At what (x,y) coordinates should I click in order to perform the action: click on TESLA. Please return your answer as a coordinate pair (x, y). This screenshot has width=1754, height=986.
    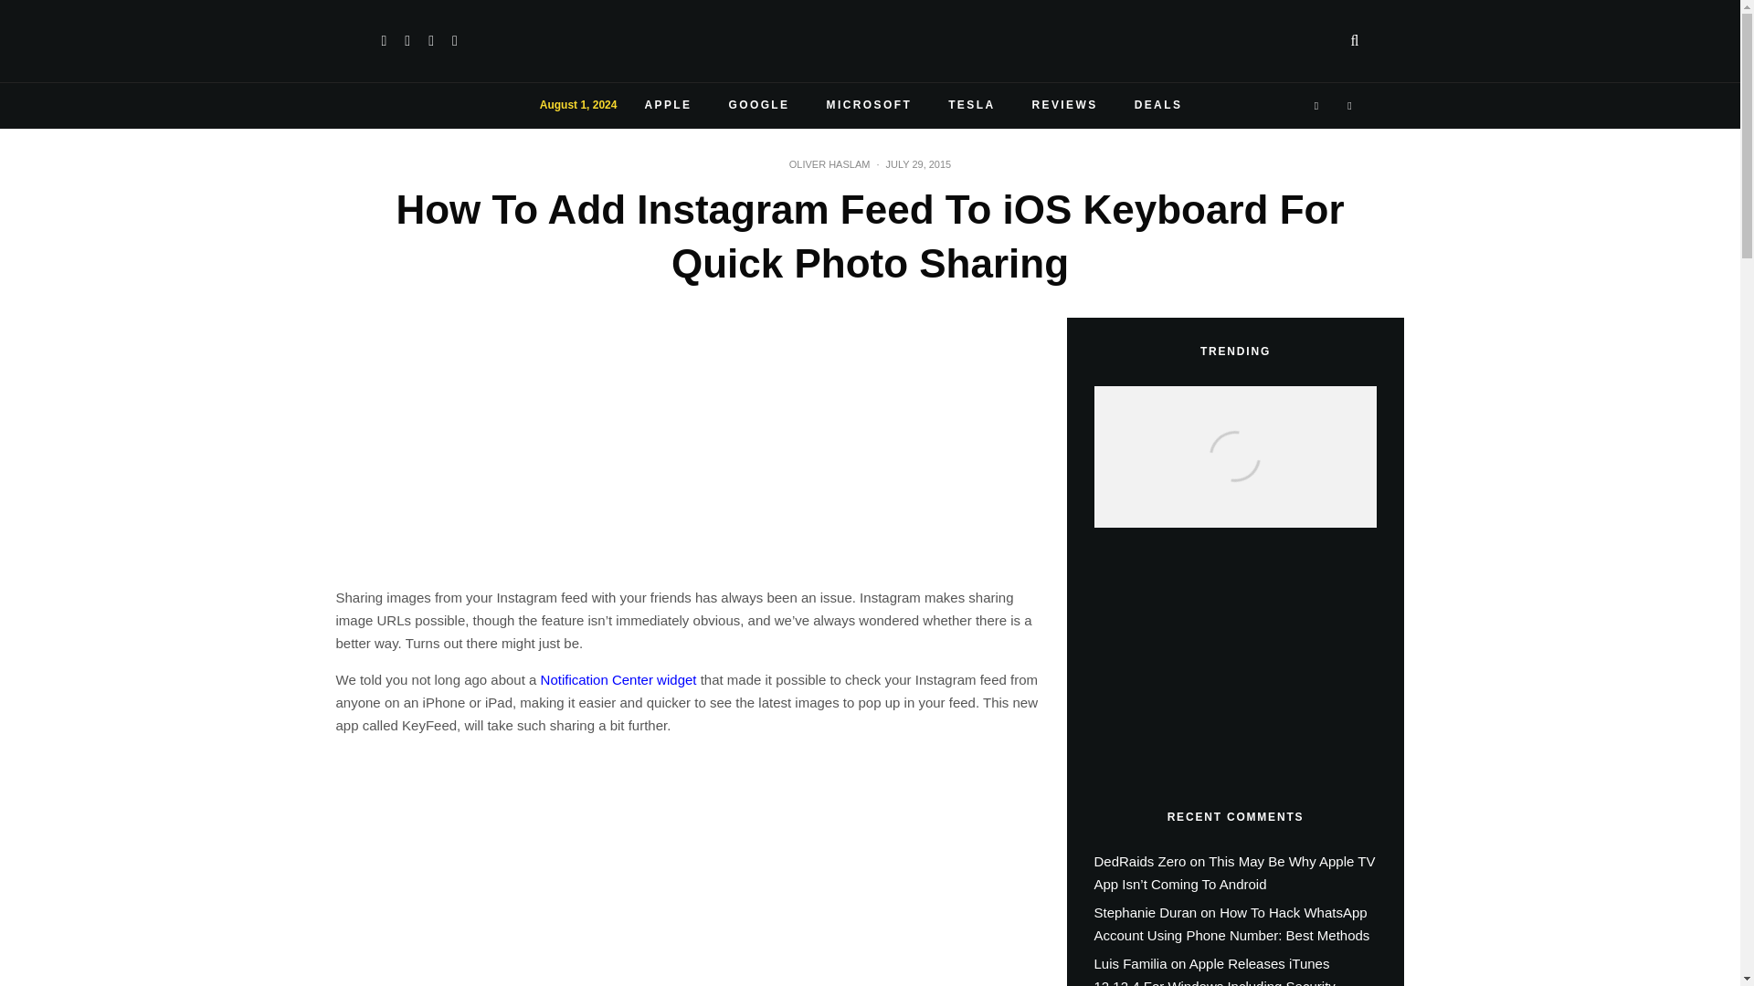
    Looking at the image, I should click on (971, 106).